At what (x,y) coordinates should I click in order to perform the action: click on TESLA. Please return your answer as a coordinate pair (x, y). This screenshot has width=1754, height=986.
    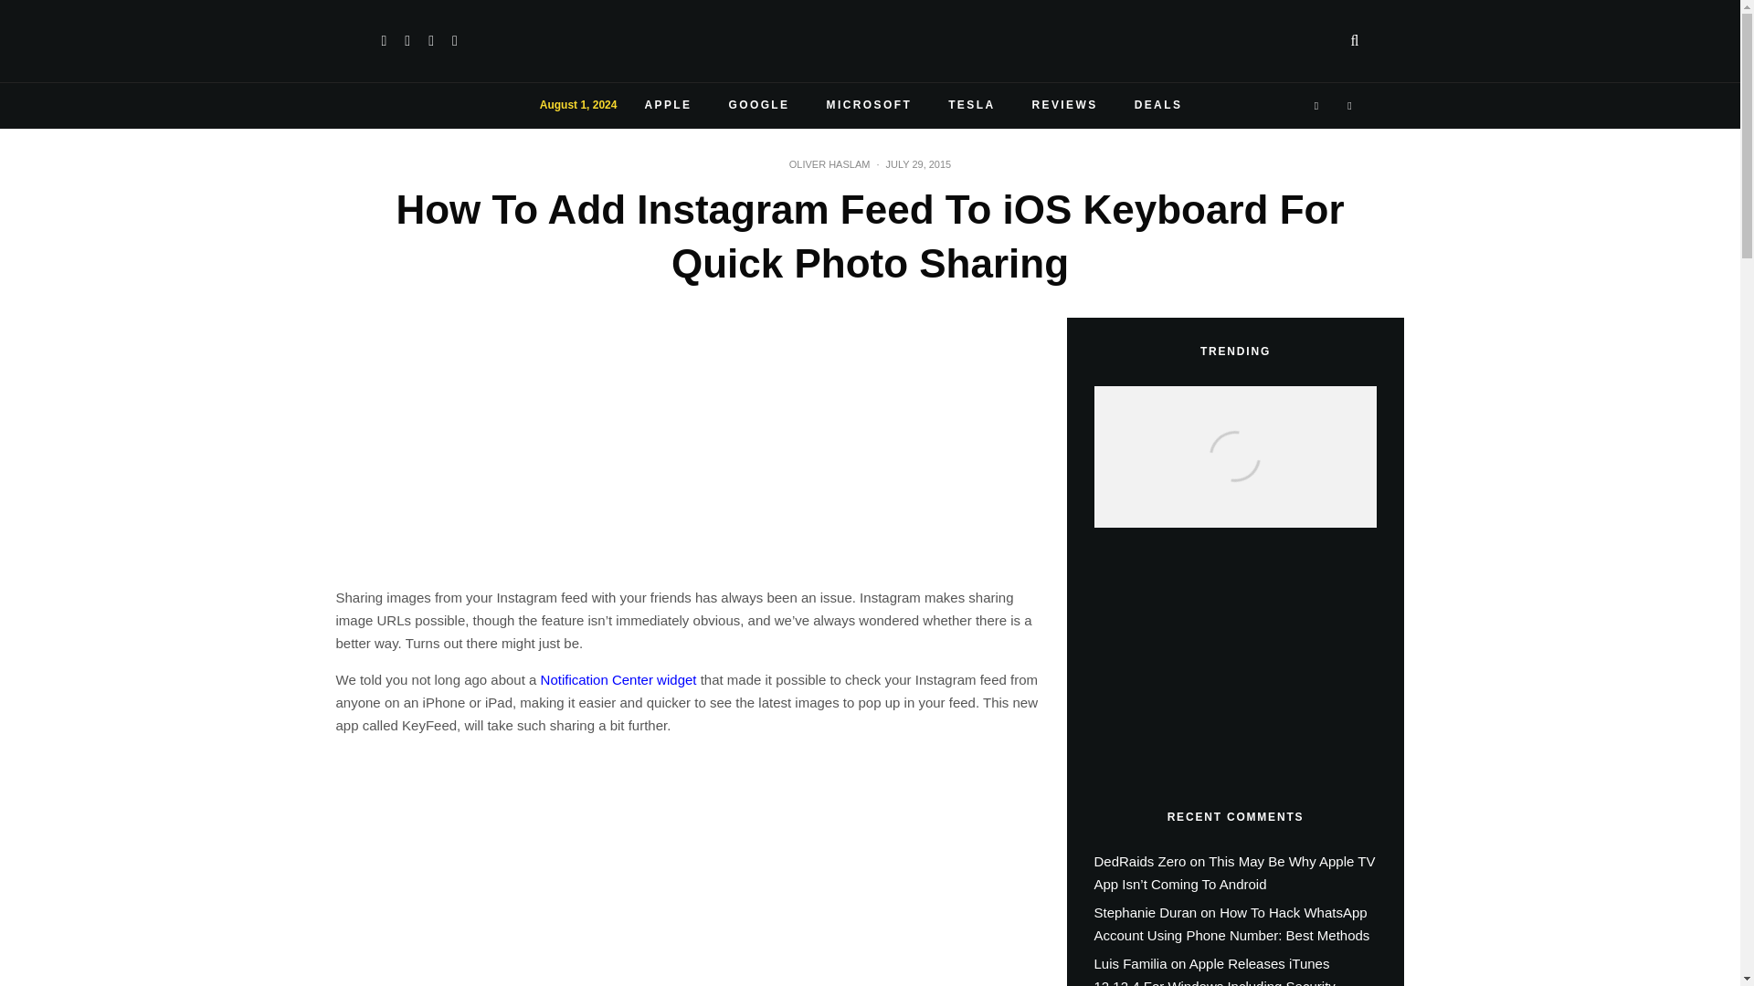
    Looking at the image, I should click on (971, 106).